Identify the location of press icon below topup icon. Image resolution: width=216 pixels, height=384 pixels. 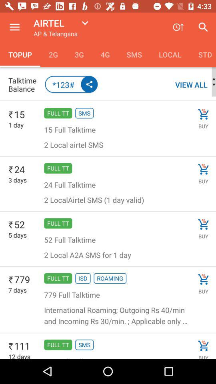
(24, 85).